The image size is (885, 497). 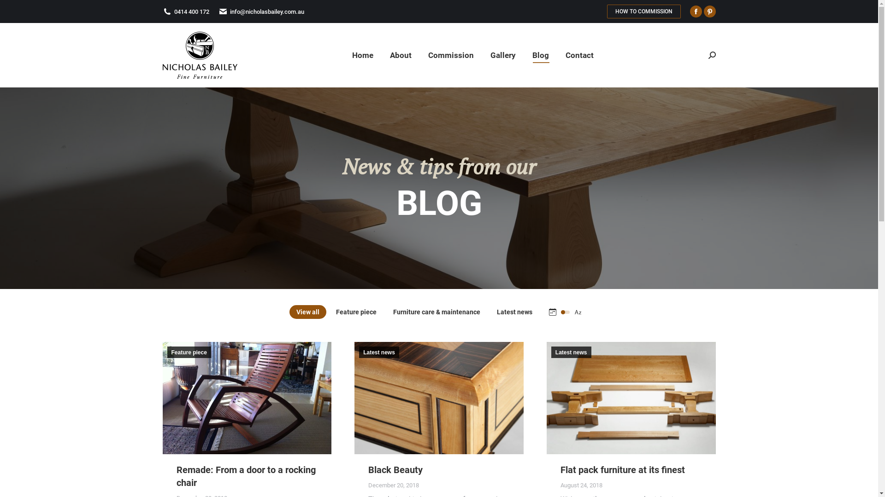 What do you see at coordinates (363, 55) in the screenshot?
I see `Home` at bounding box center [363, 55].